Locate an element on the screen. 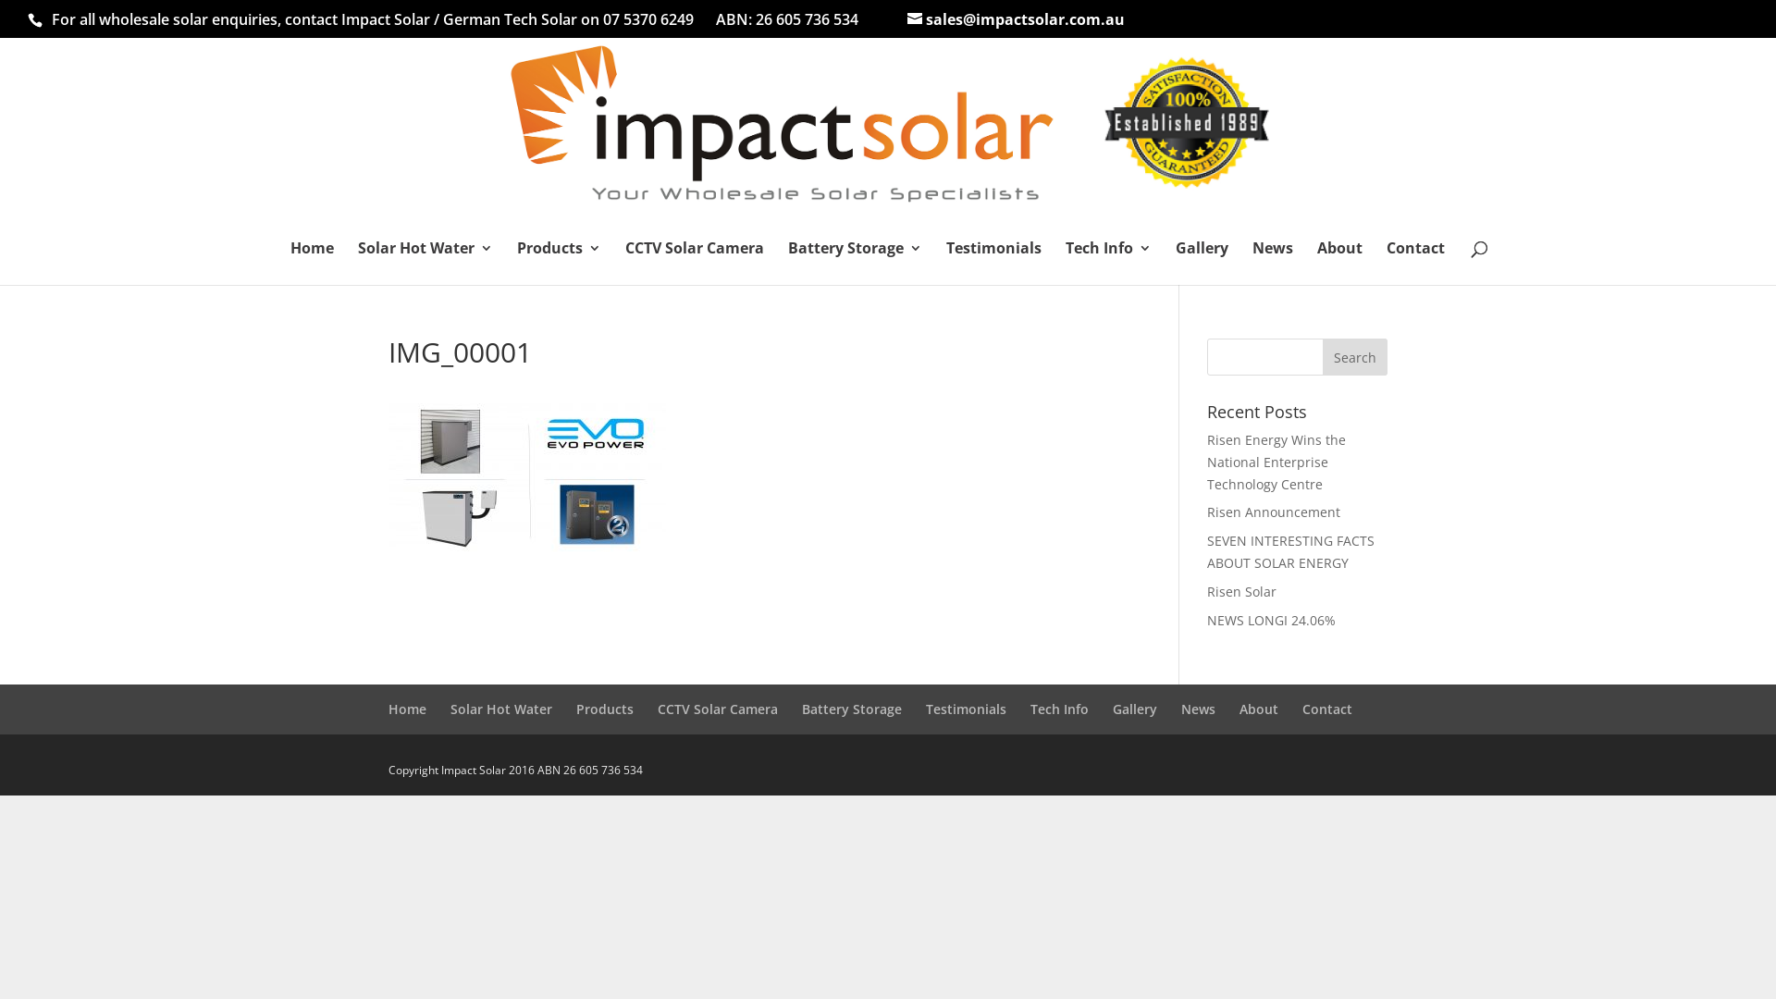  CCTV Solar Camera is located at coordinates (718, 709).